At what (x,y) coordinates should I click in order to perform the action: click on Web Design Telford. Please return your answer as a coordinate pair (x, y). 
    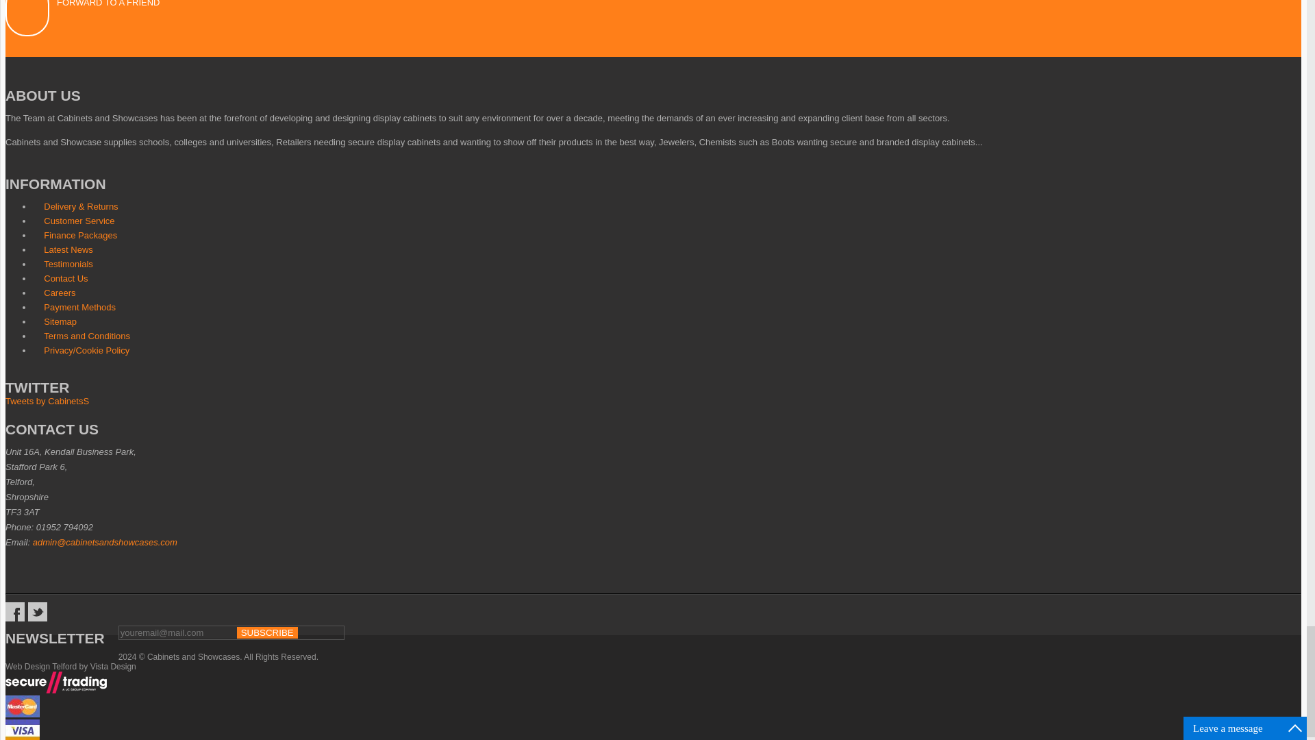
    Looking at the image, I should click on (40, 666).